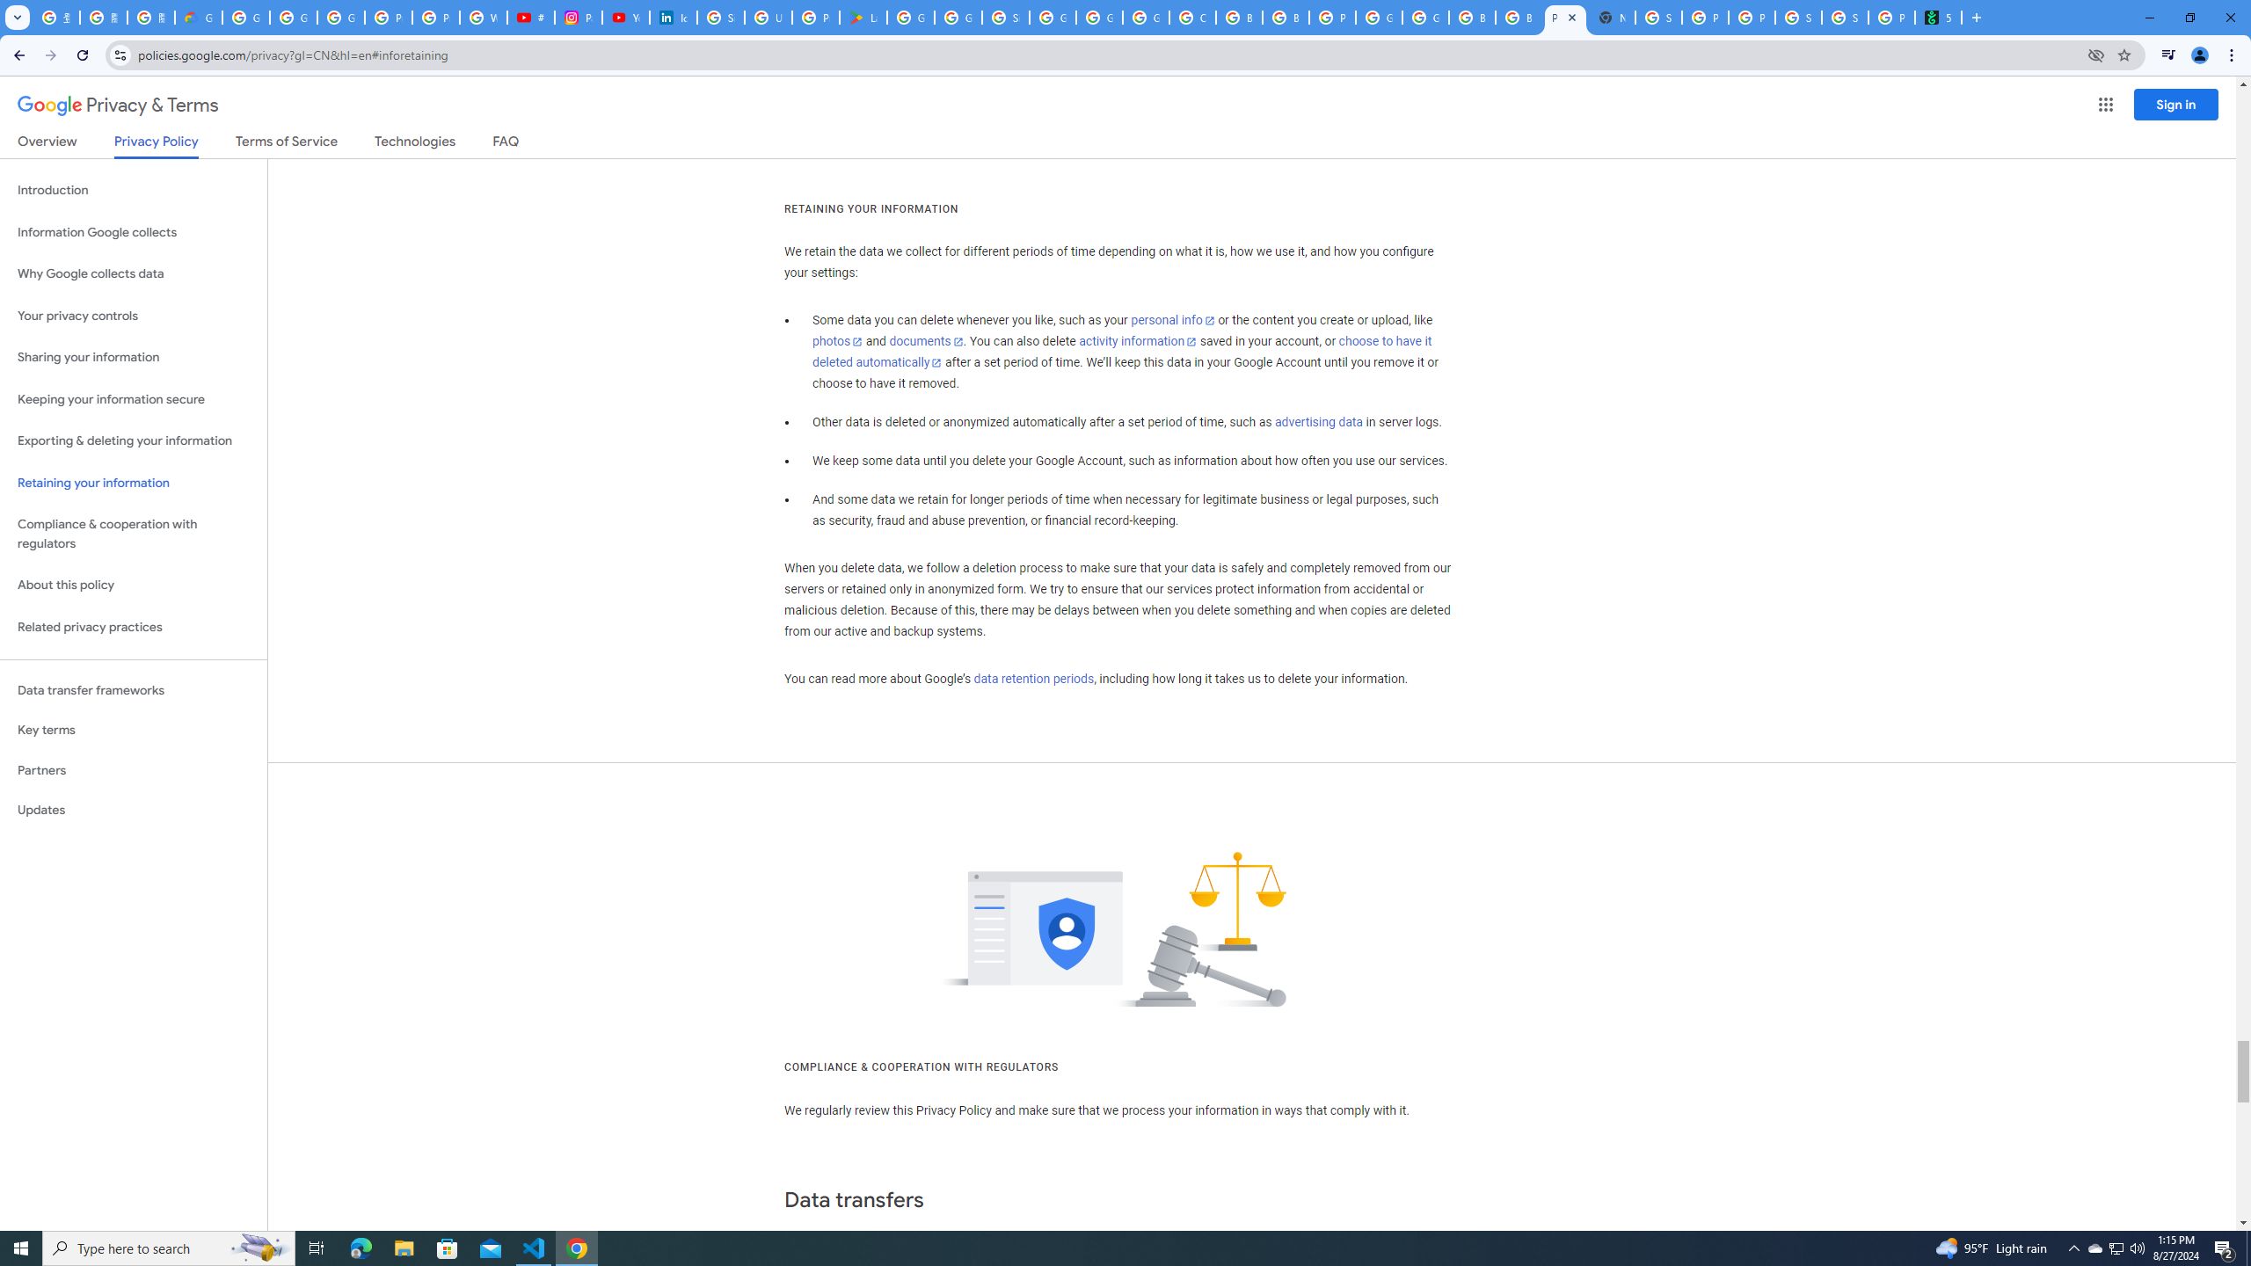  Describe the element at coordinates (720, 18) in the screenshot. I see `Sign in - Google Accounts` at that location.